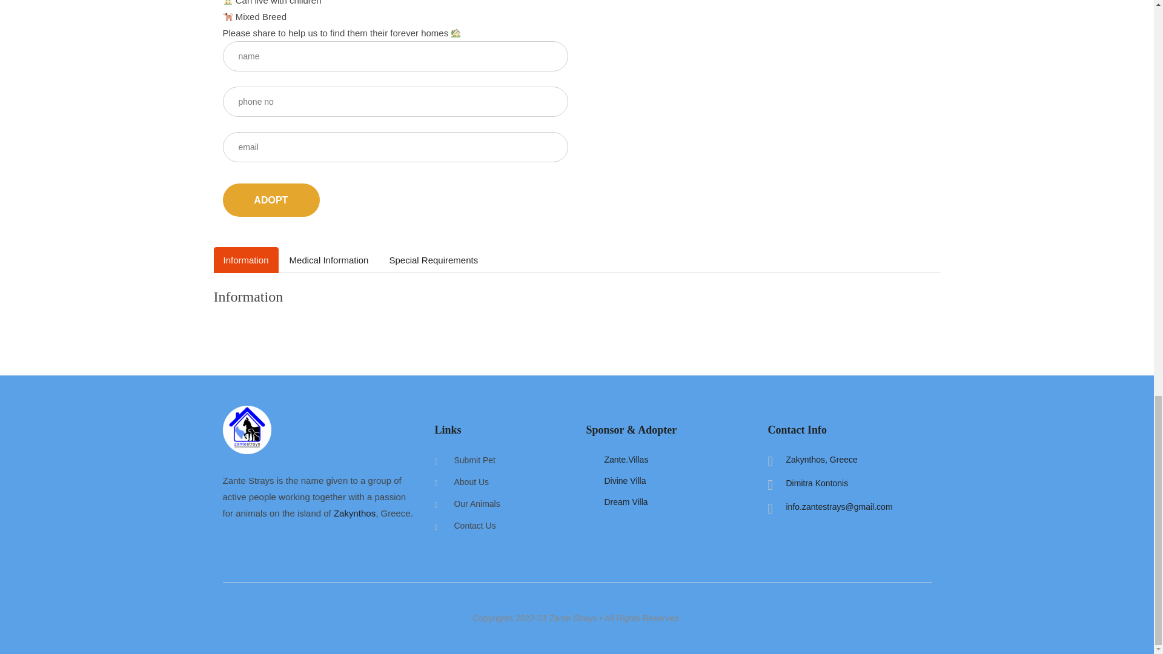  What do you see at coordinates (625, 481) in the screenshot?
I see `Divine Villa` at bounding box center [625, 481].